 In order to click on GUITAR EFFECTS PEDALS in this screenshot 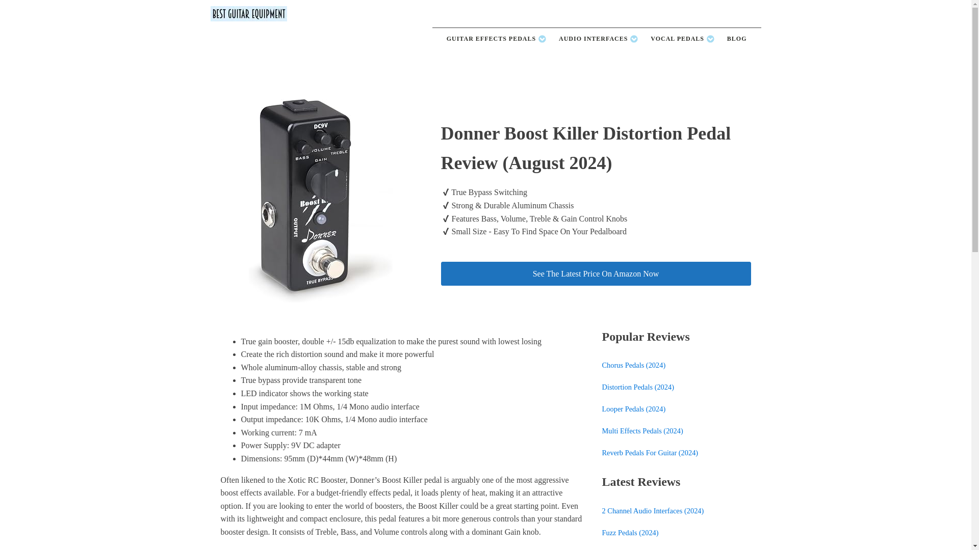, I will do `click(497, 39)`.